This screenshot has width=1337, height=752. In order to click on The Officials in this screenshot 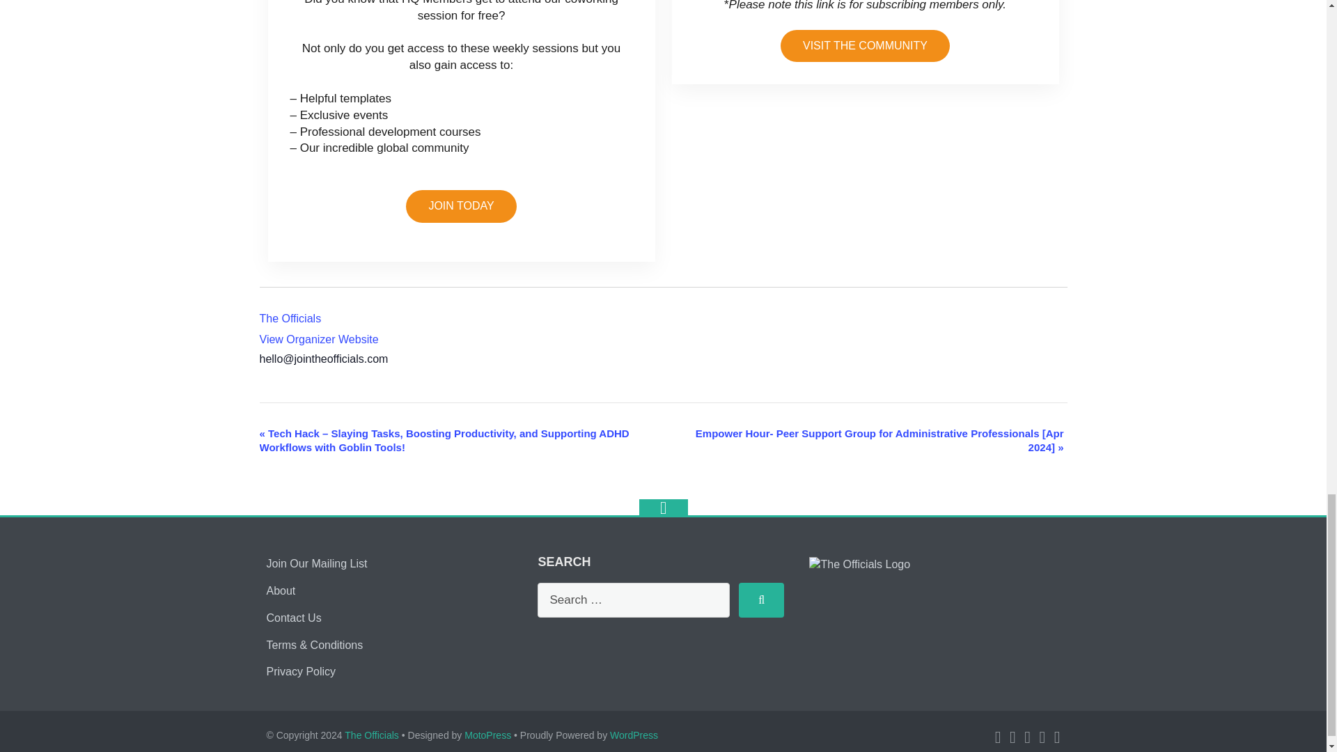, I will do `click(290, 318)`.